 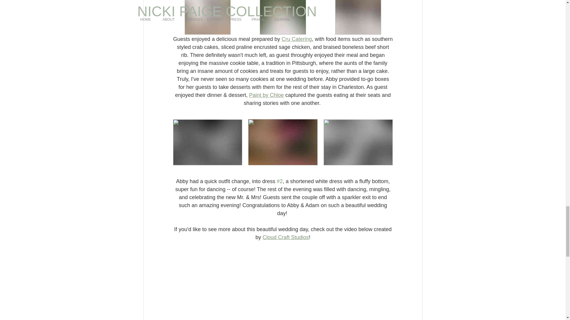 I want to click on Paint by Chloe, so click(x=266, y=95).